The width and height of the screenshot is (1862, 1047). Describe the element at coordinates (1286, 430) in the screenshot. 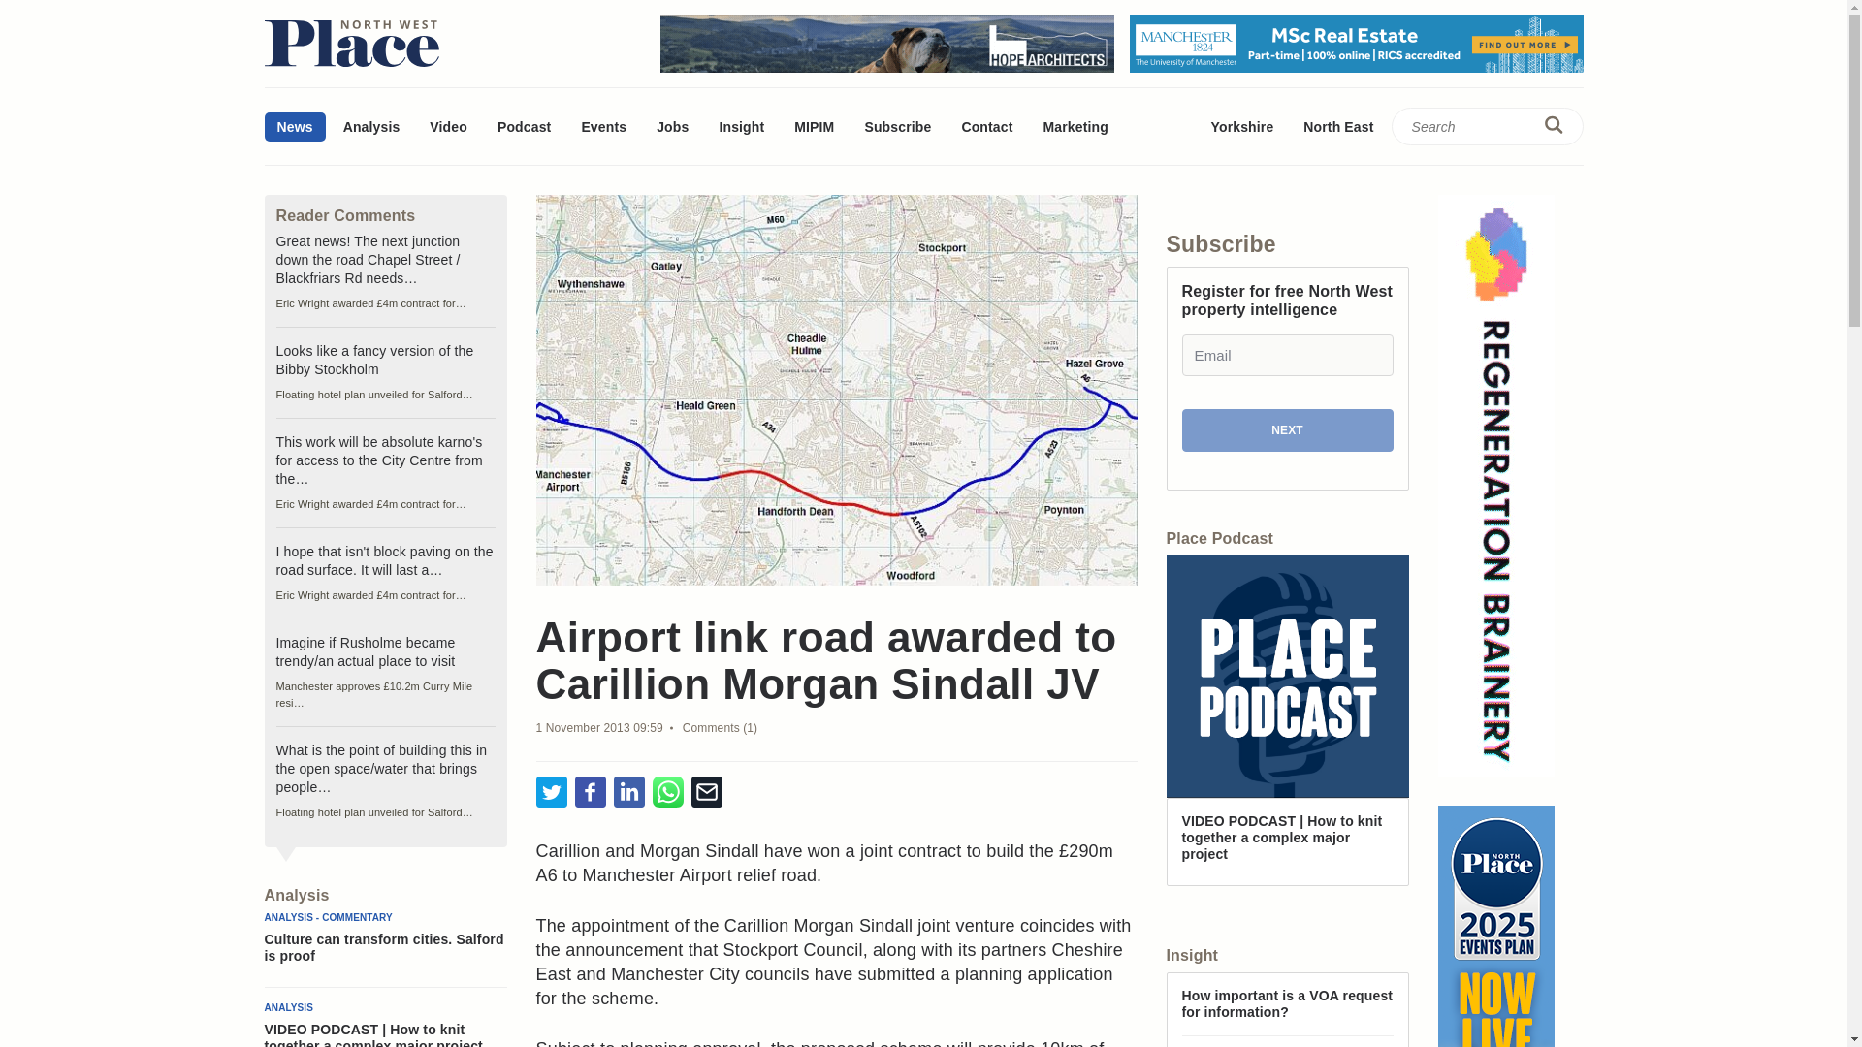

I see `Next` at that location.